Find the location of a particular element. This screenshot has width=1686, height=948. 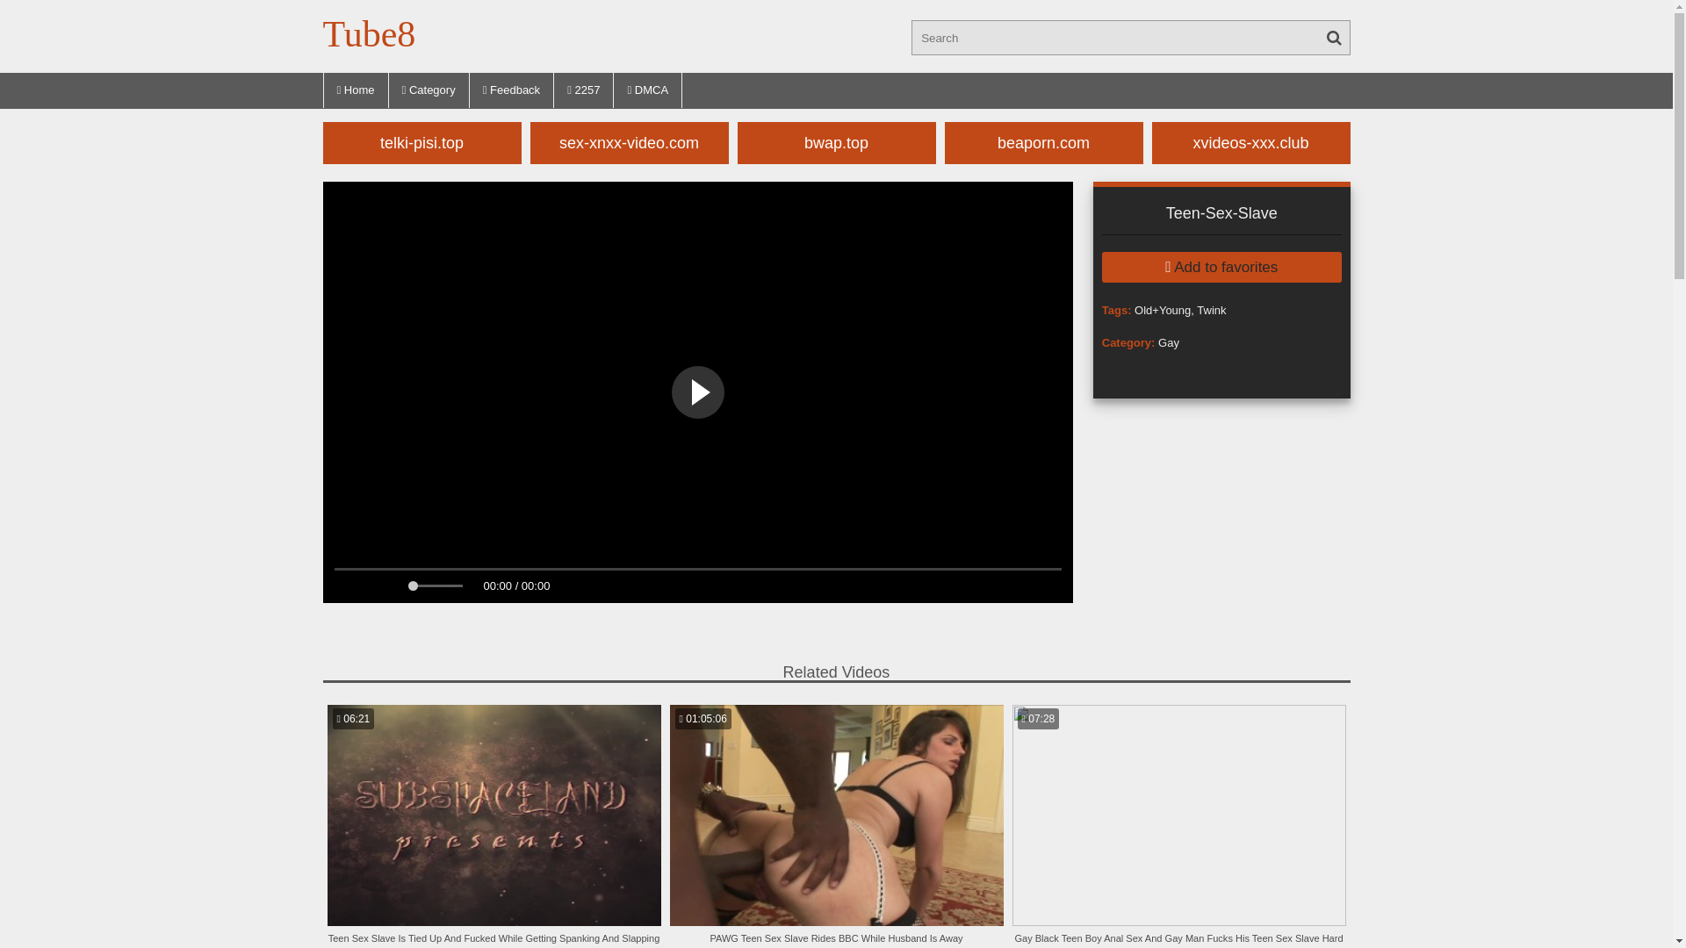

sex-xnxx-video.com is located at coordinates (630, 142).